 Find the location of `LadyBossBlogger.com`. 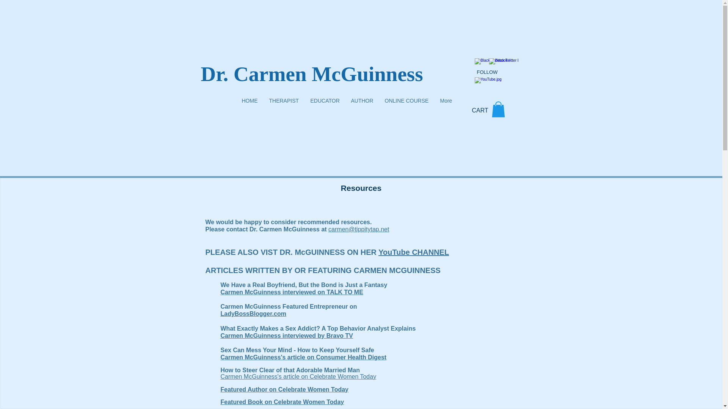

LadyBossBlogger.com is located at coordinates (253, 314).